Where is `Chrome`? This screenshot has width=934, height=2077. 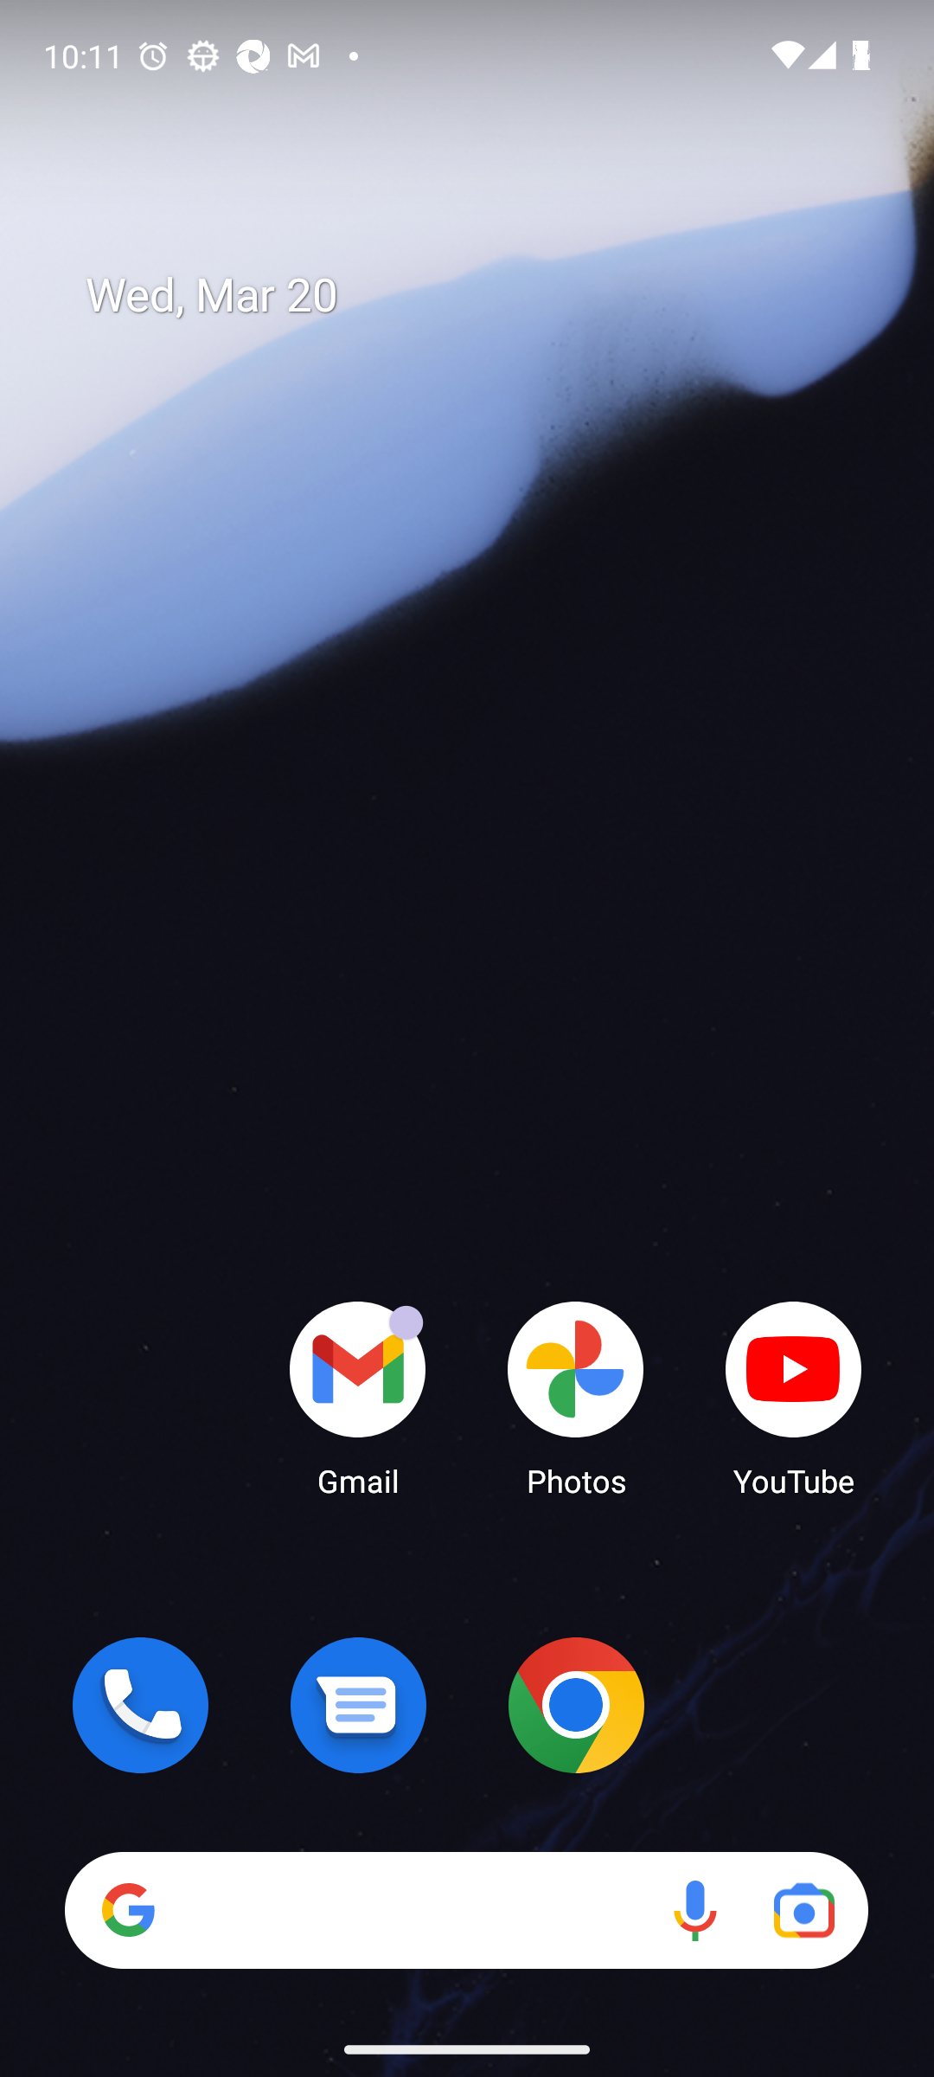
Chrome is located at coordinates (576, 1705).